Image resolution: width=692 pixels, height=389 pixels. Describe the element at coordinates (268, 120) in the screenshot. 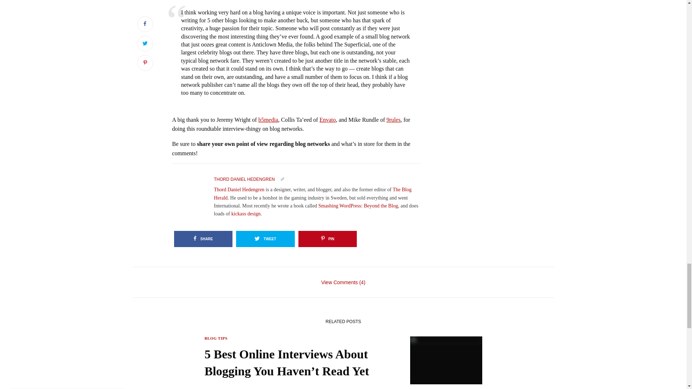

I see `b5media` at that location.